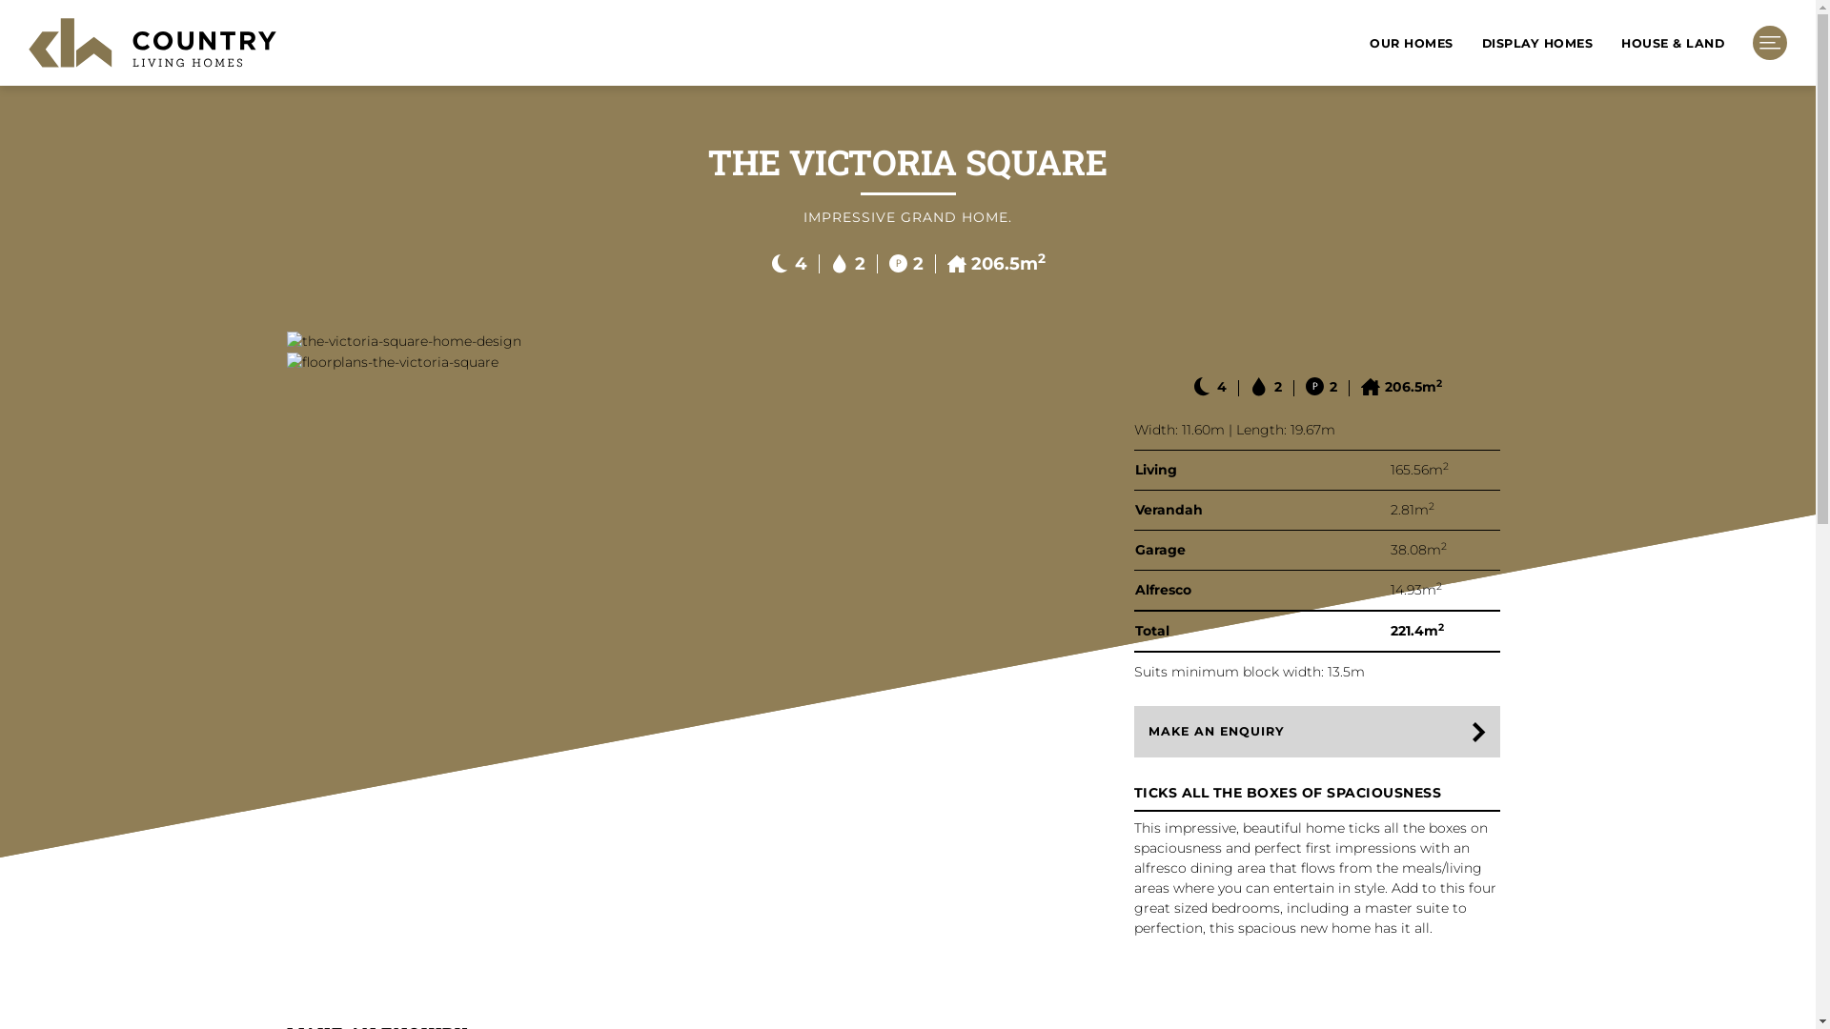 The width and height of the screenshot is (1830, 1029). Describe the element at coordinates (1770, 43) in the screenshot. I see `Menu` at that location.